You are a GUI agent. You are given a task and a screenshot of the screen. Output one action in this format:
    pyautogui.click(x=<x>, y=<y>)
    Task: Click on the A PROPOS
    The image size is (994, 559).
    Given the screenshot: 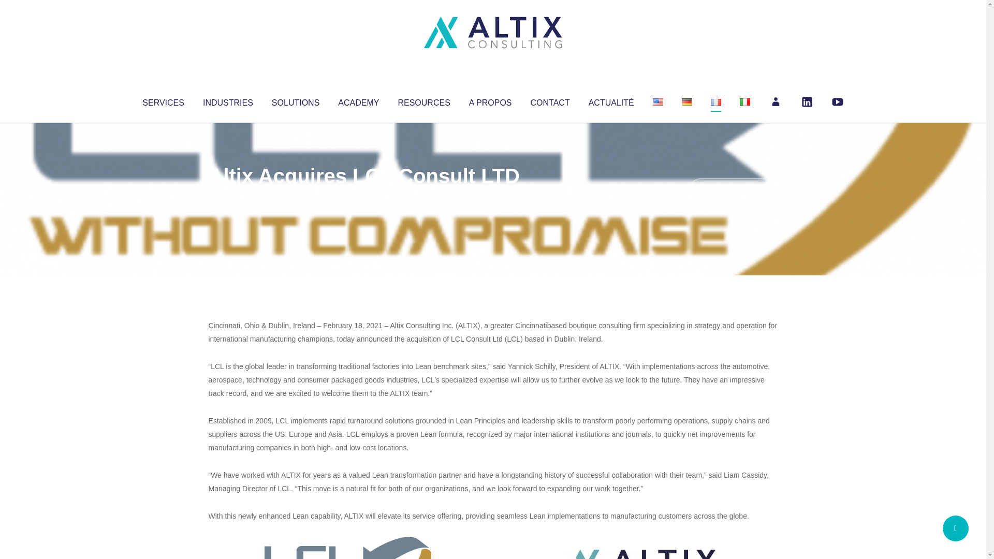 What is the action you would take?
    pyautogui.click(x=490, y=100)
    